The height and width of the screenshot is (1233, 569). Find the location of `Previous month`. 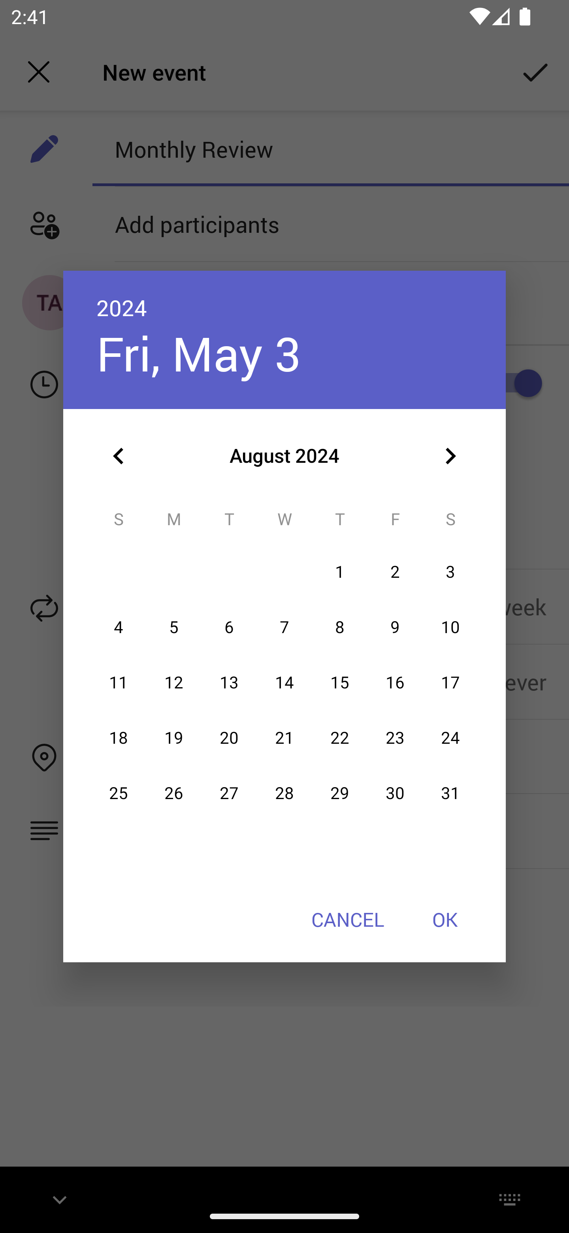

Previous month is located at coordinates (119, 456).